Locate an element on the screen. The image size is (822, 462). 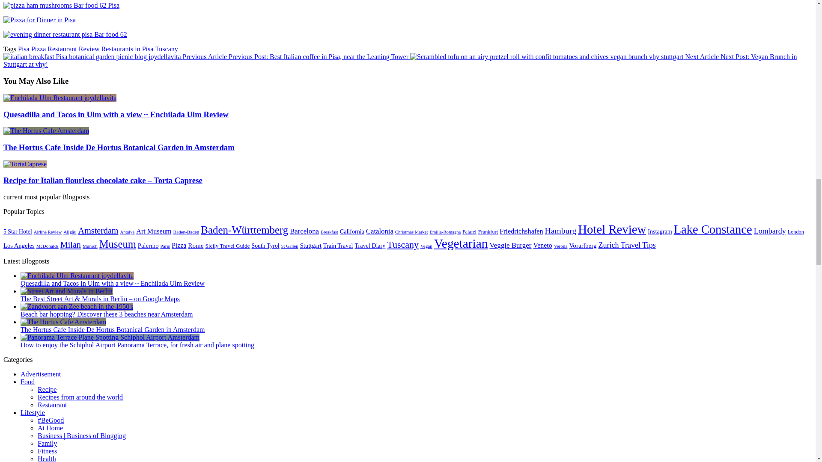
evening dinner restaurant pisa Bar food 62 is located at coordinates (65, 34).